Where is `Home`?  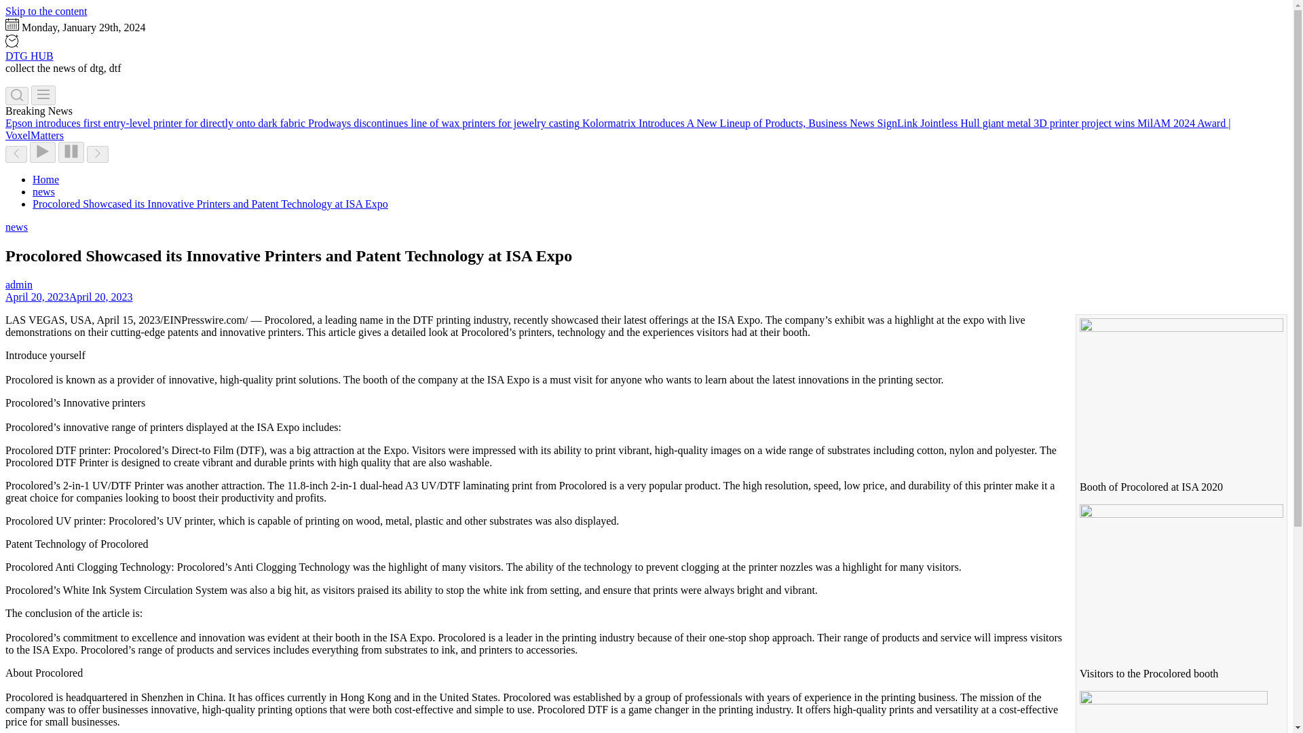
Home is located at coordinates (45, 179).